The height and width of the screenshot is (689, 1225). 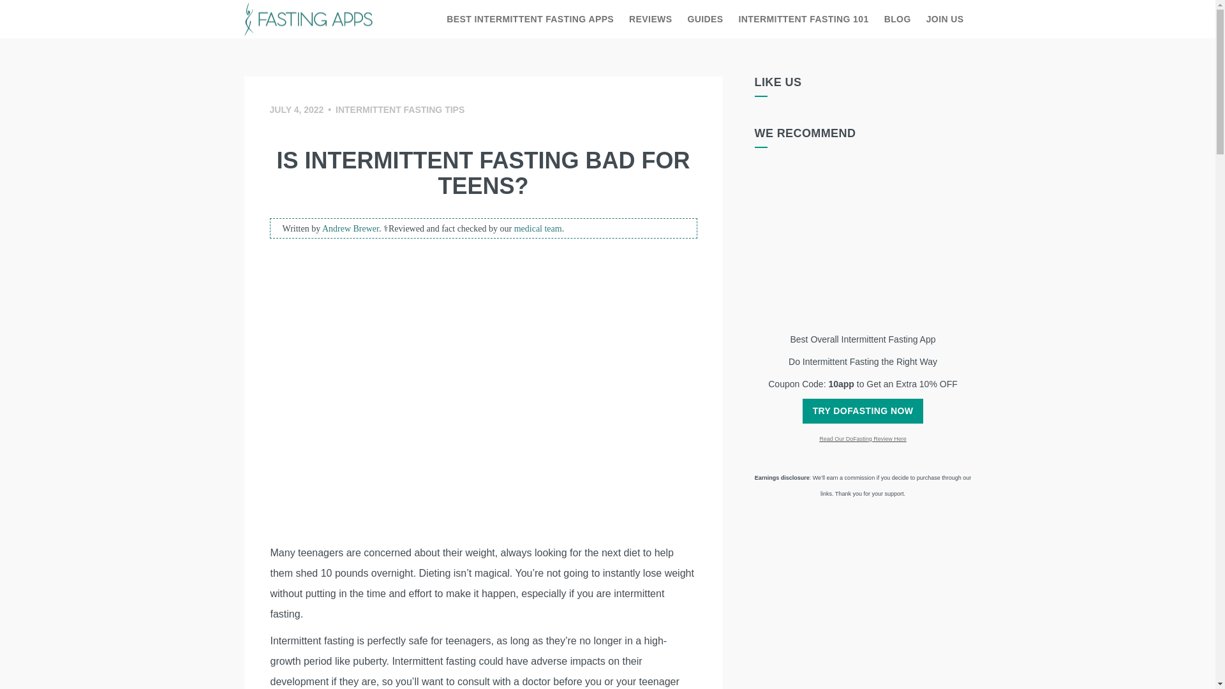 What do you see at coordinates (530, 19) in the screenshot?
I see `BEST INTERMITTENT FASTING APPS` at bounding box center [530, 19].